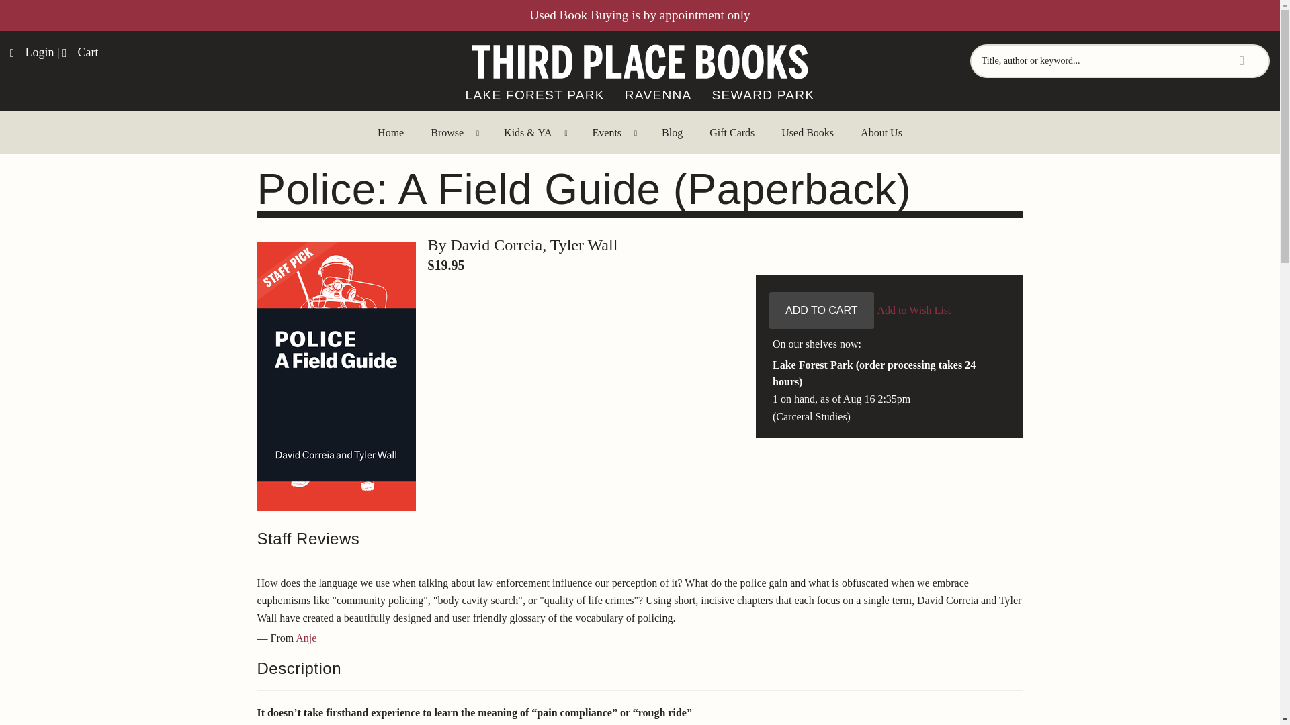 The height and width of the screenshot is (725, 1290). Describe the element at coordinates (808, 133) in the screenshot. I see `Used Books` at that location.